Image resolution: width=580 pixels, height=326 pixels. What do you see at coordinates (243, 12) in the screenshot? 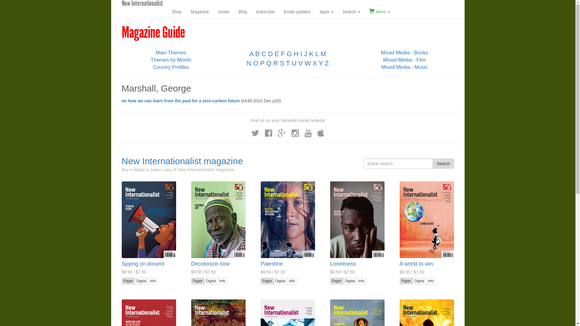
I see `Blog` at bounding box center [243, 12].